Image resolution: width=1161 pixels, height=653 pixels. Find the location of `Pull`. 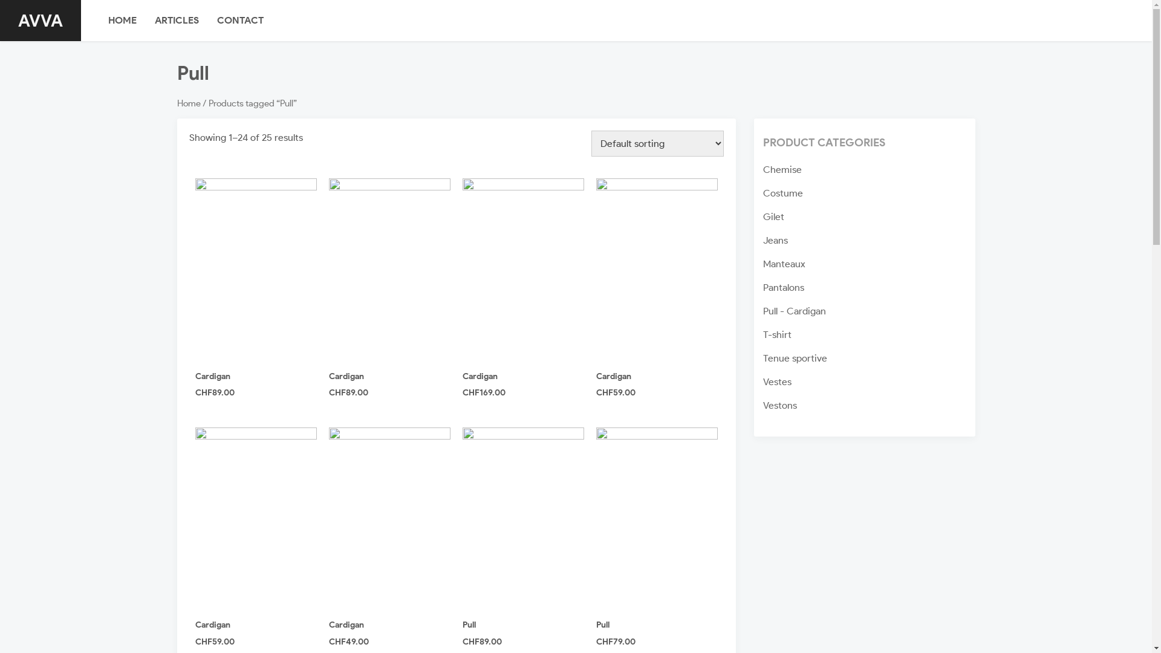

Pull is located at coordinates (603, 625).